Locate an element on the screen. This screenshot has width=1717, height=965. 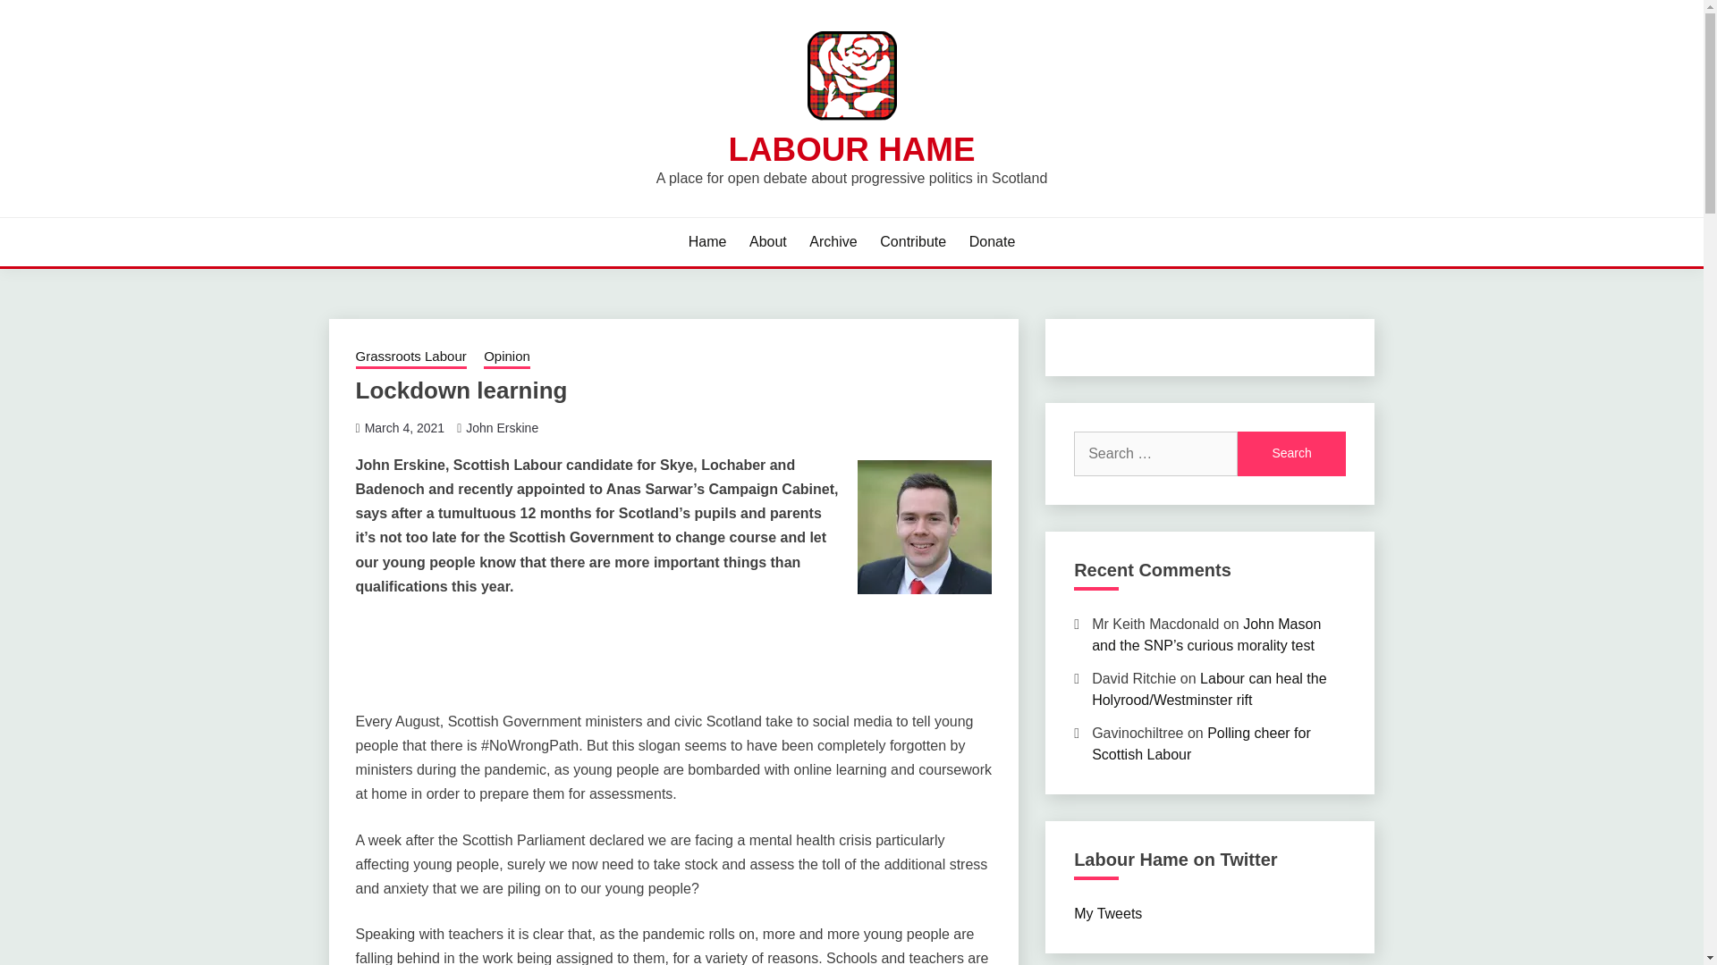
Archive is located at coordinates (833, 241).